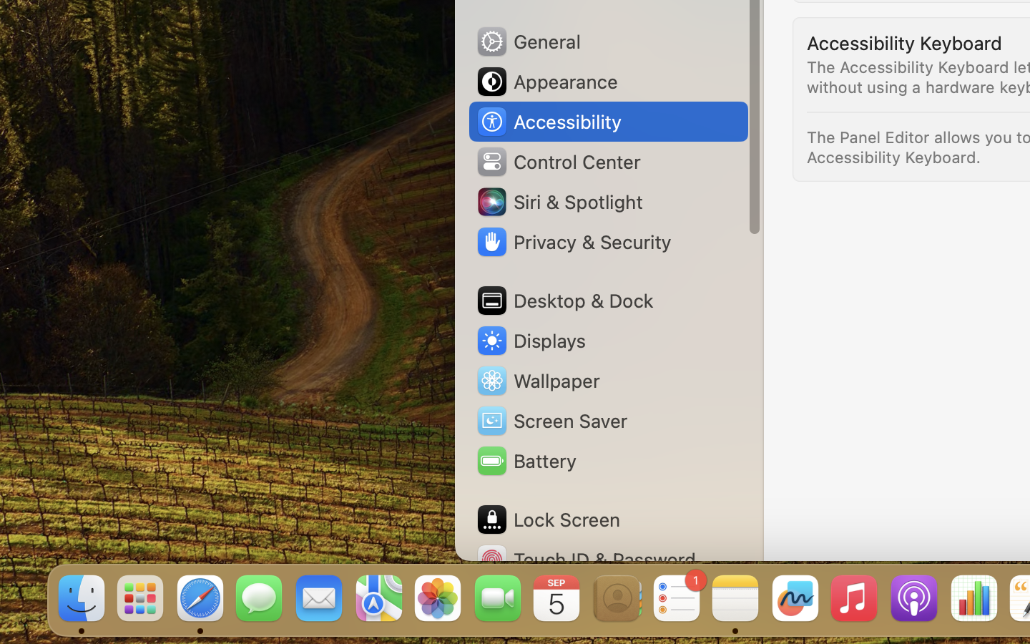 The image size is (1030, 644). I want to click on Wallpaper, so click(537, 381).